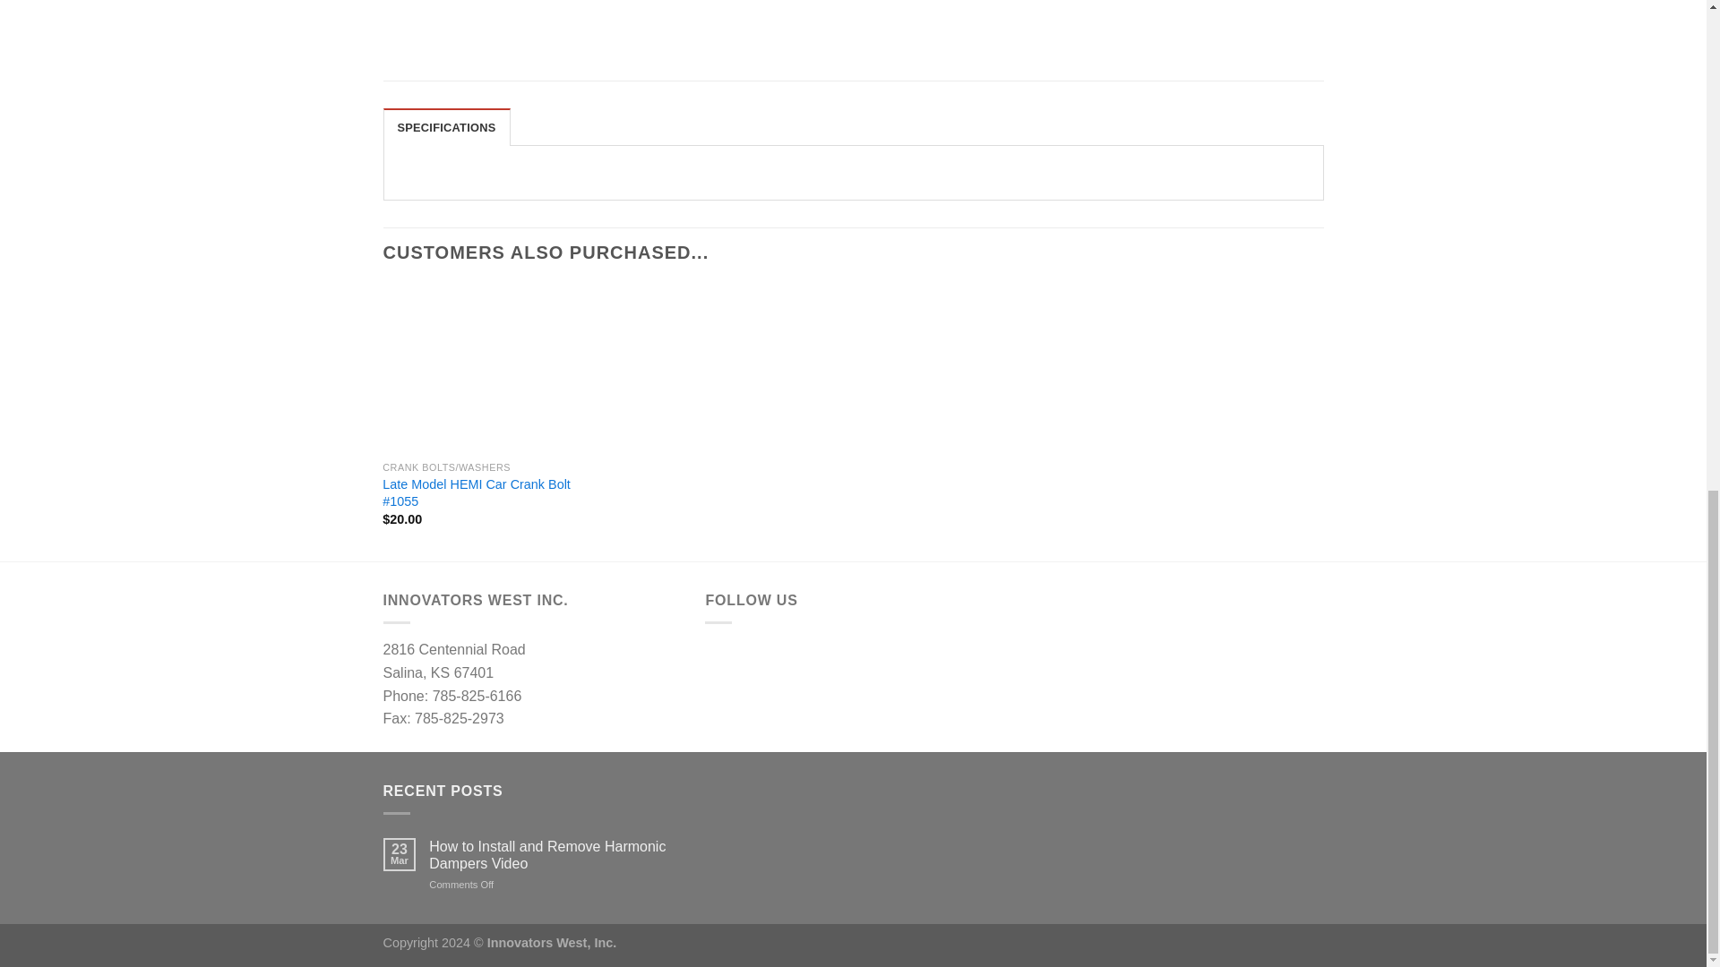 The image size is (1720, 967). What do you see at coordinates (915, 3) in the screenshot?
I see `Share on Twitter` at bounding box center [915, 3].